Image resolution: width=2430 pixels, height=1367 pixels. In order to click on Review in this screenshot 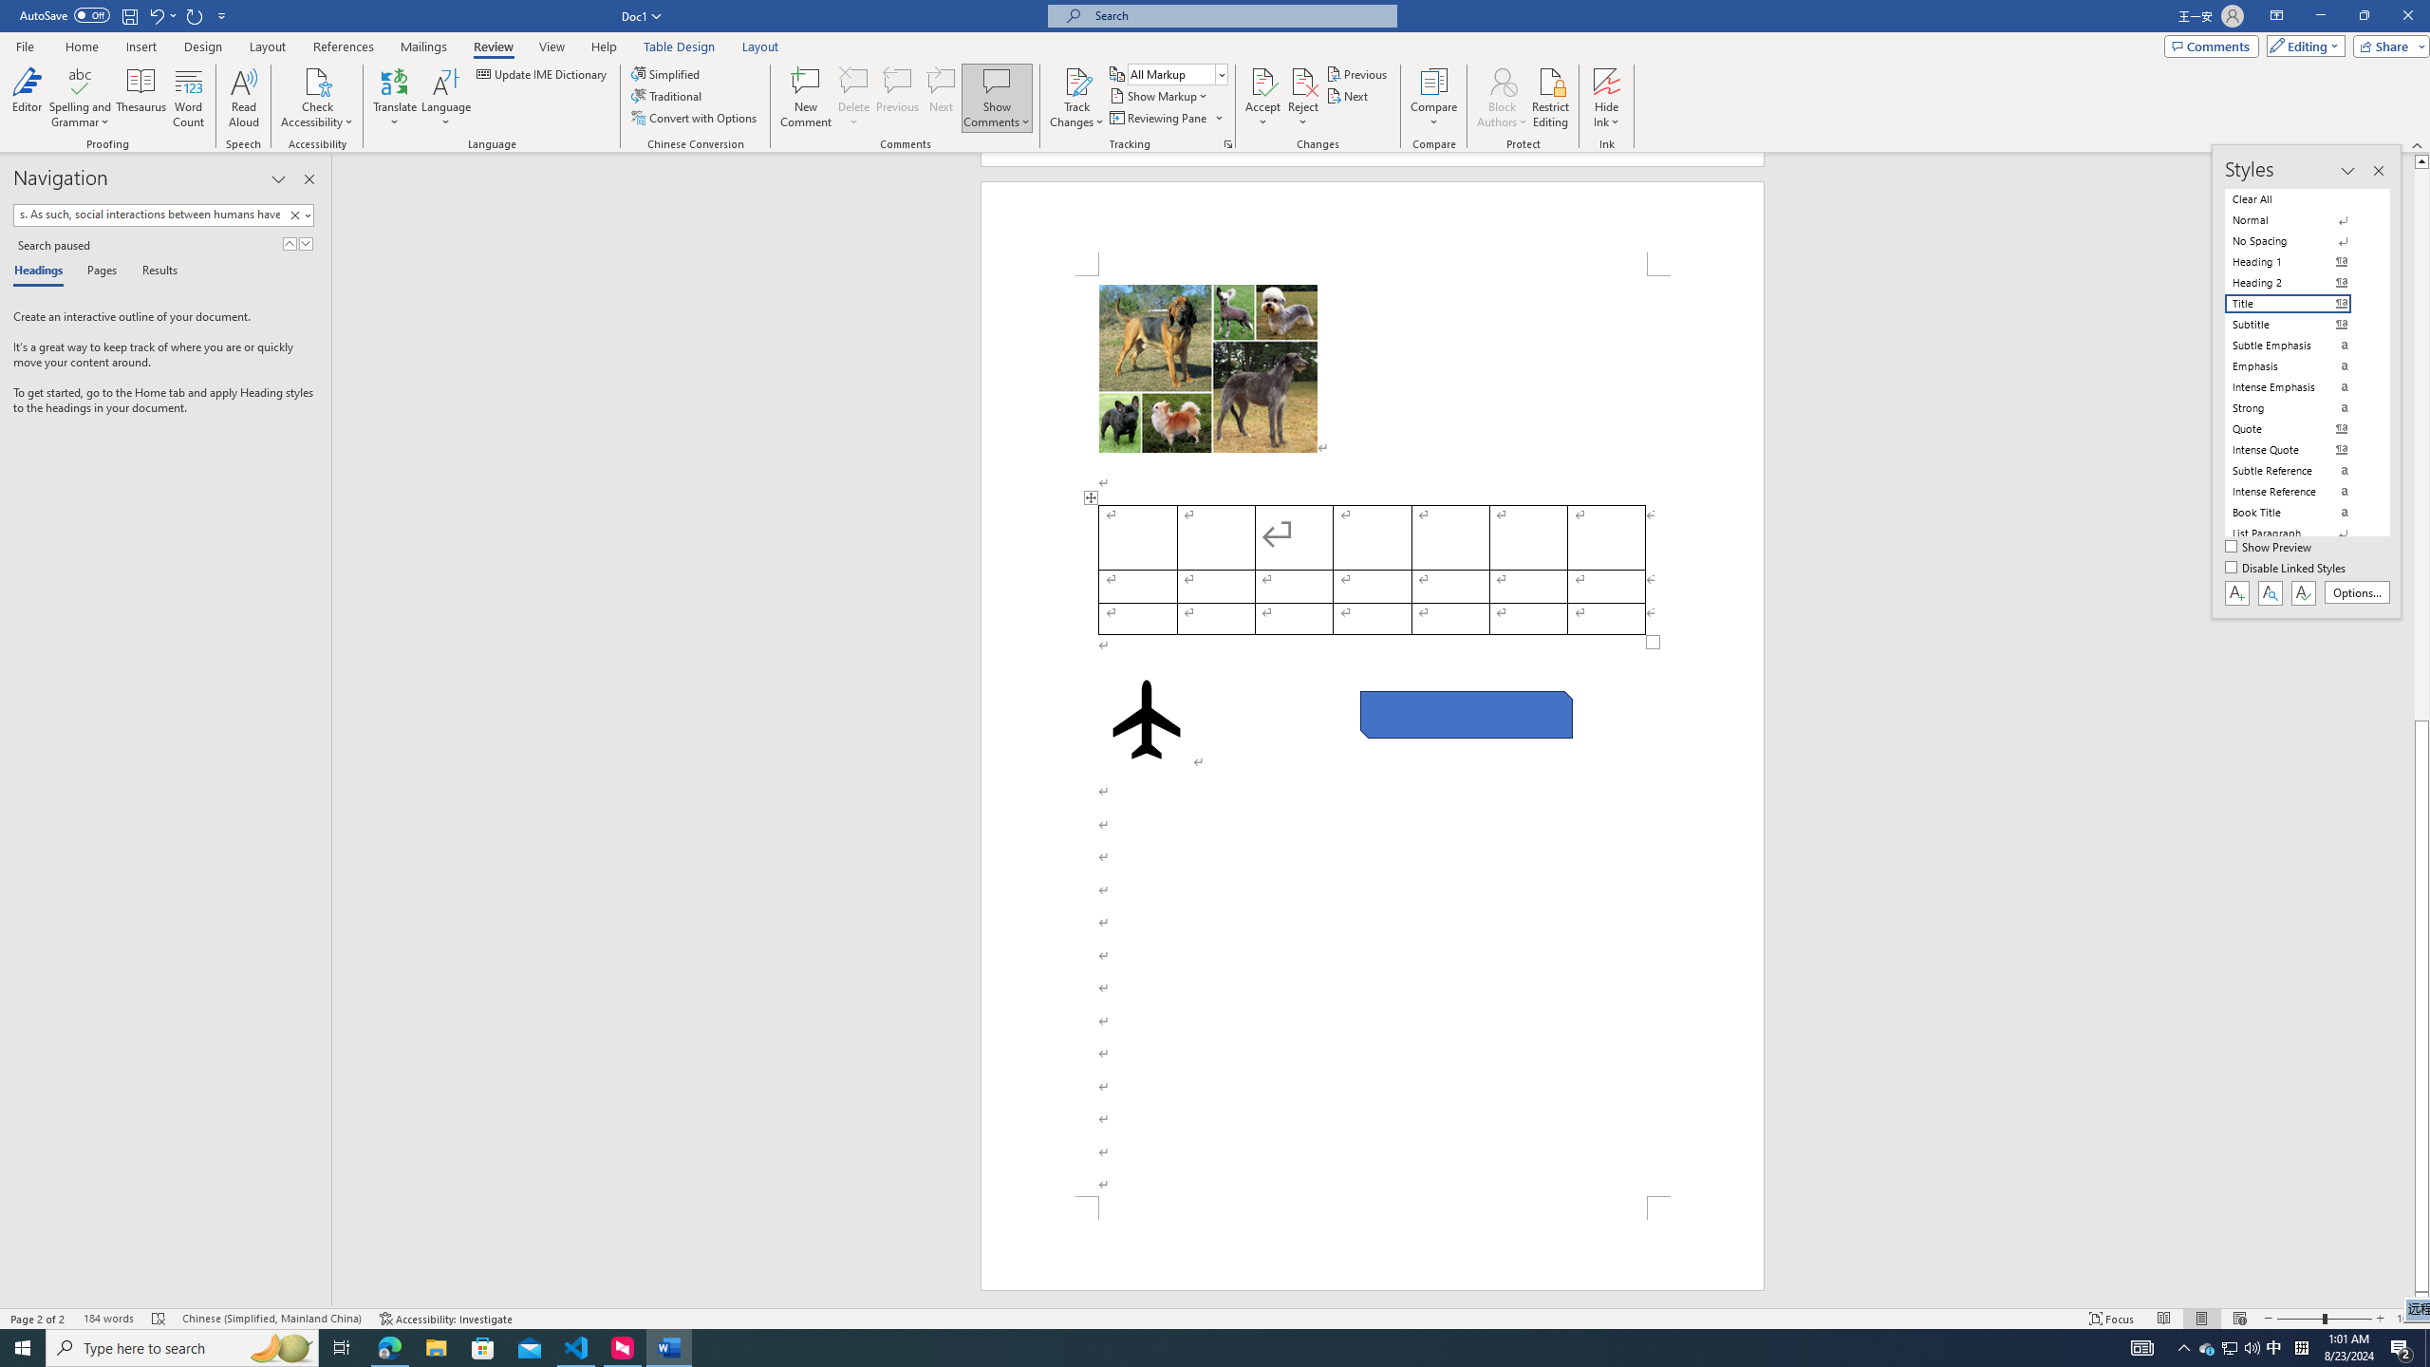, I will do `click(493, 47)`.